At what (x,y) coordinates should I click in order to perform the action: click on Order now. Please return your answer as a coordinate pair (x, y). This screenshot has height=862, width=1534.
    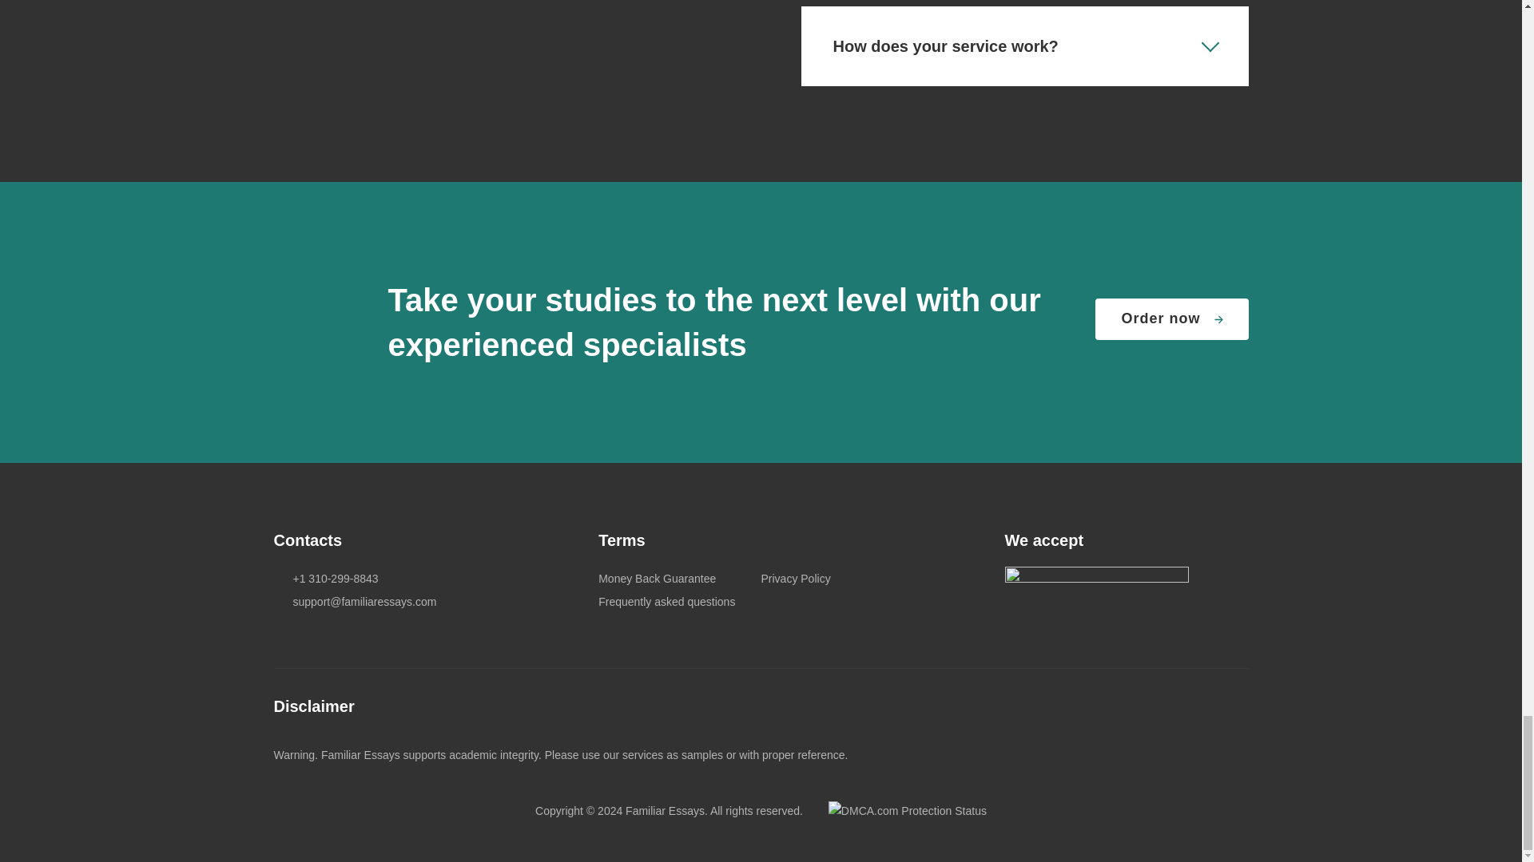
    Looking at the image, I should click on (1171, 318).